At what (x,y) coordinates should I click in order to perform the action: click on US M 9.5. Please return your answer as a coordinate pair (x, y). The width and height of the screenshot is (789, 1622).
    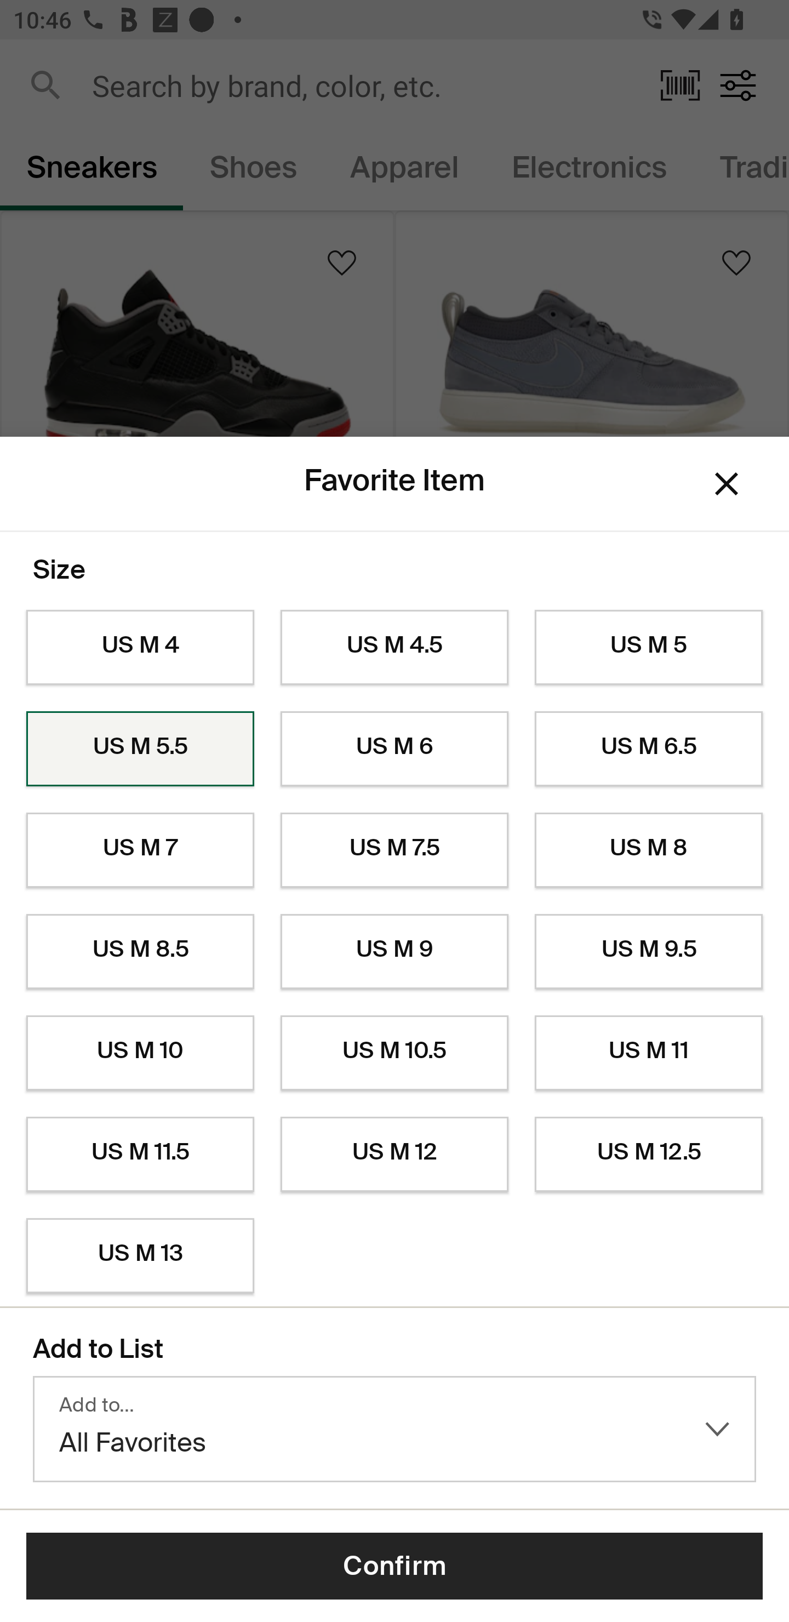
    Looking at the image, I should click on (649, 951).